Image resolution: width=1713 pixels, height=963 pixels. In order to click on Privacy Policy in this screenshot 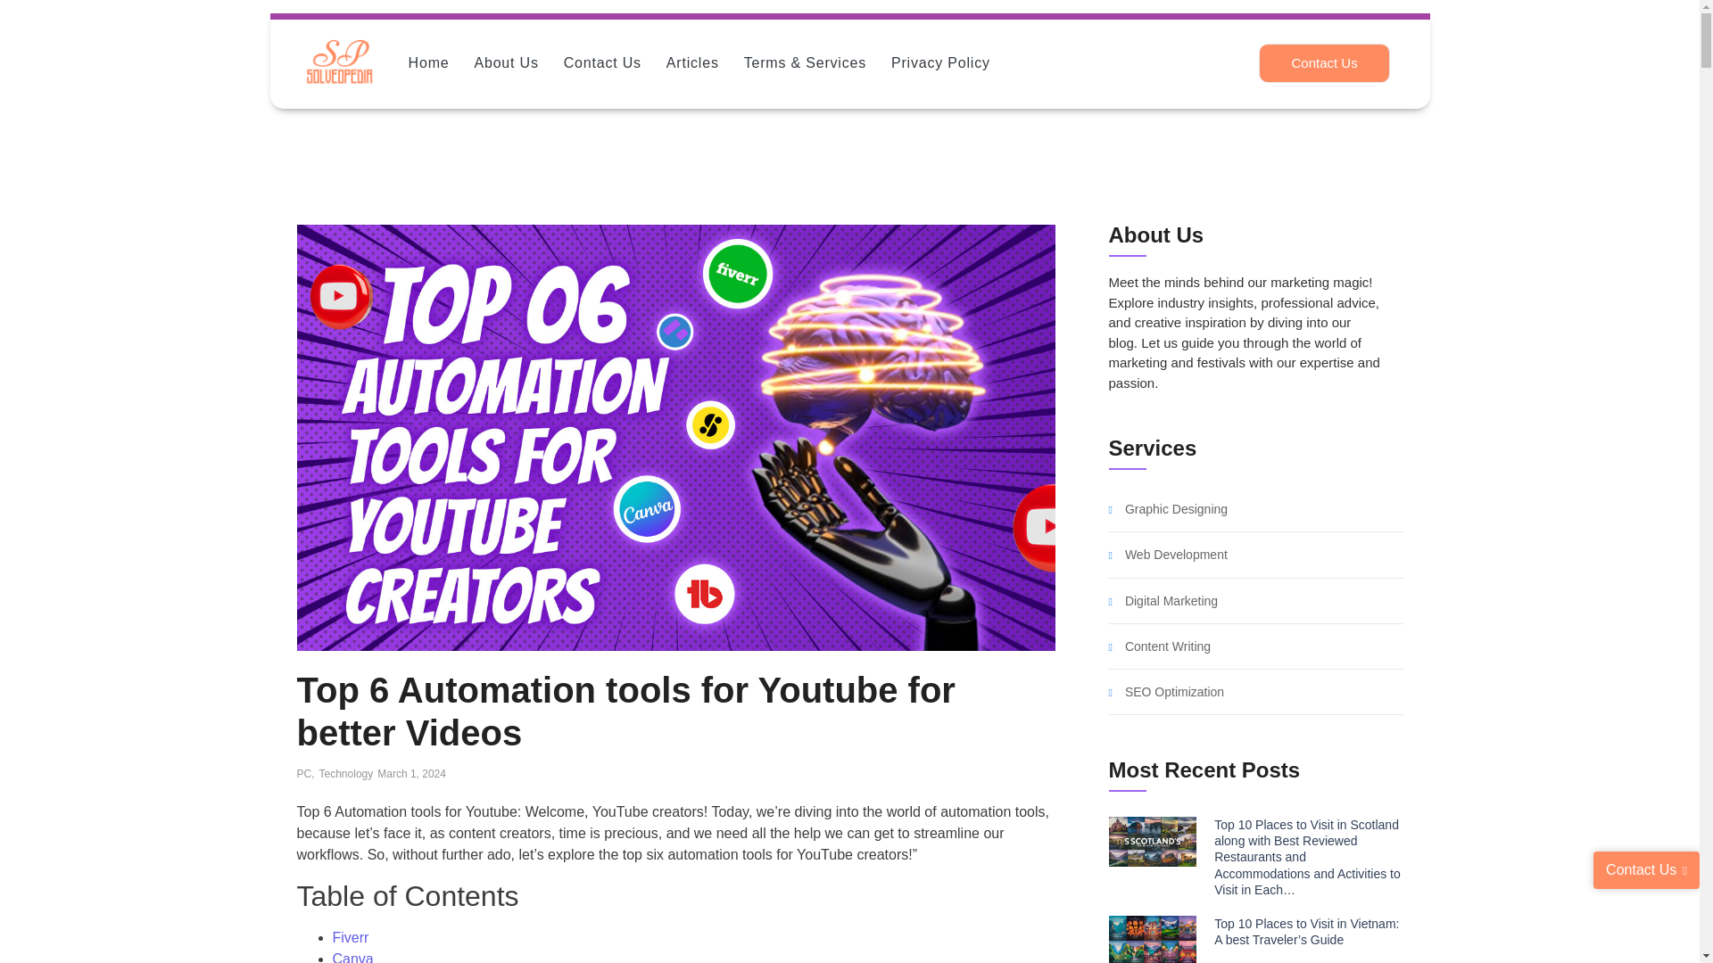, I will do `click(940, 64)`.